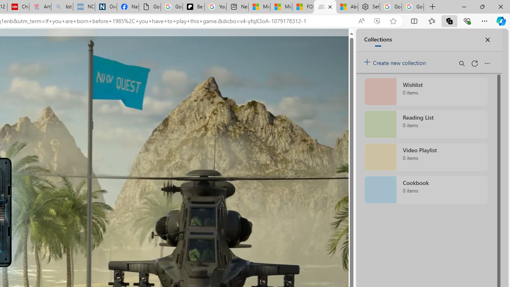 The height and width of the screenshot is (287, 510). I want to click on Settings and more (Alt+F), so click(484, 21).